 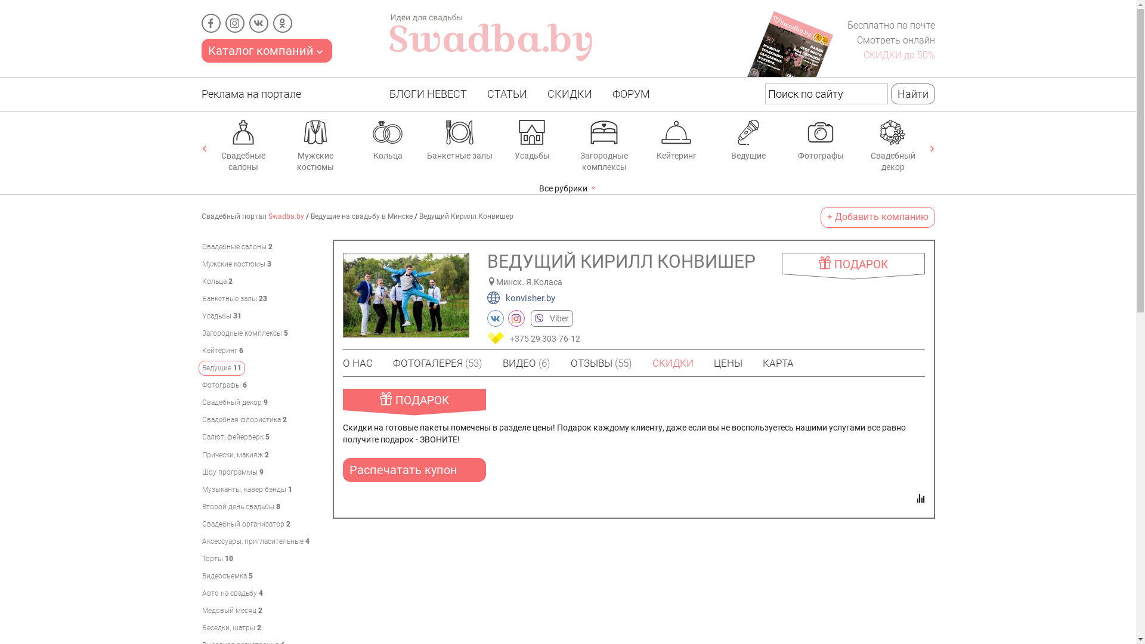 What do you see at coordinates (521, 298) in the screenshot?
I see `konvisher.by` at bounding box center [521, 298].